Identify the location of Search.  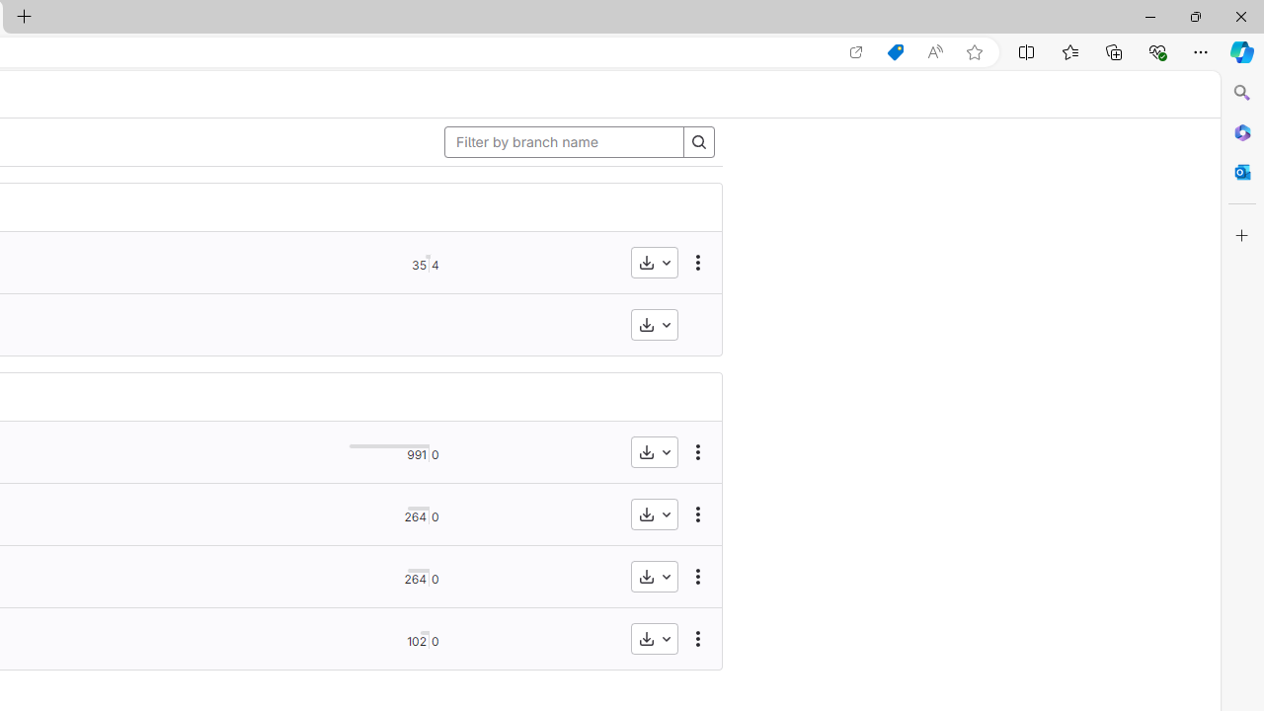
(1242, 93).